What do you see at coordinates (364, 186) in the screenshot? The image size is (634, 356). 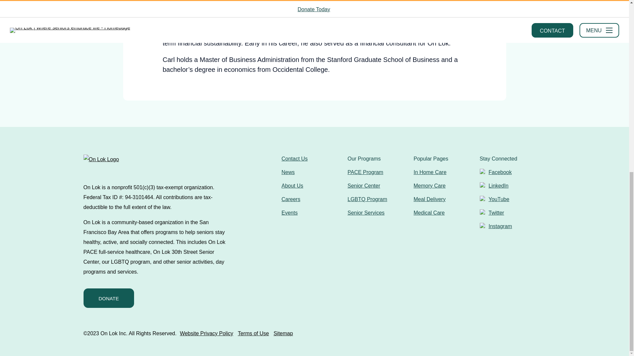 I see `Senior Center` at bounding box center [364, 186].